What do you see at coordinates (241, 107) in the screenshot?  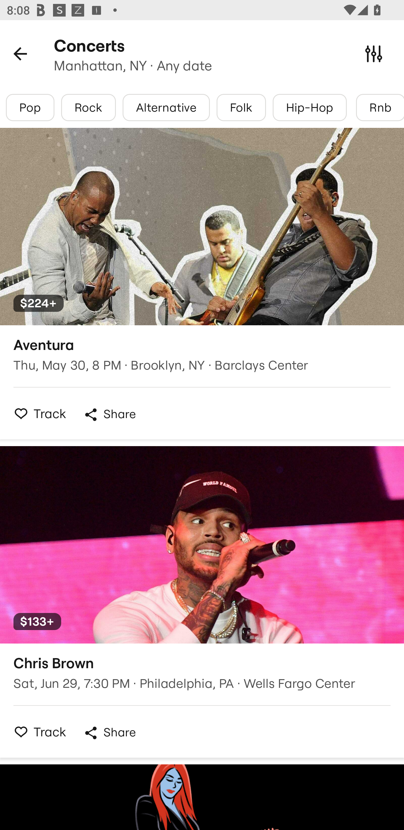 I see `Folk` at bounding box center [241, 107].